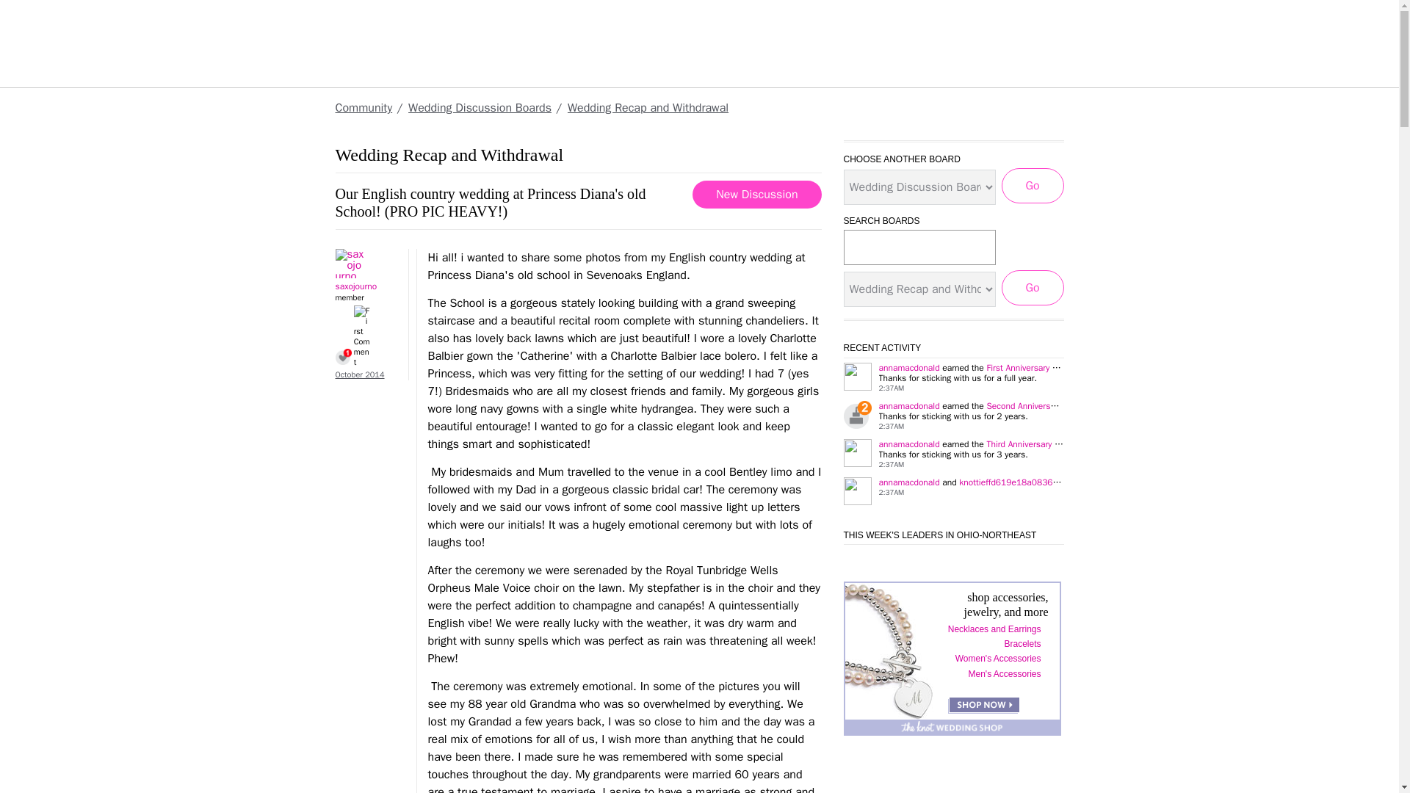 The image size is (1410, 793). I want to click on 5 Love Its, so click(343, 357).